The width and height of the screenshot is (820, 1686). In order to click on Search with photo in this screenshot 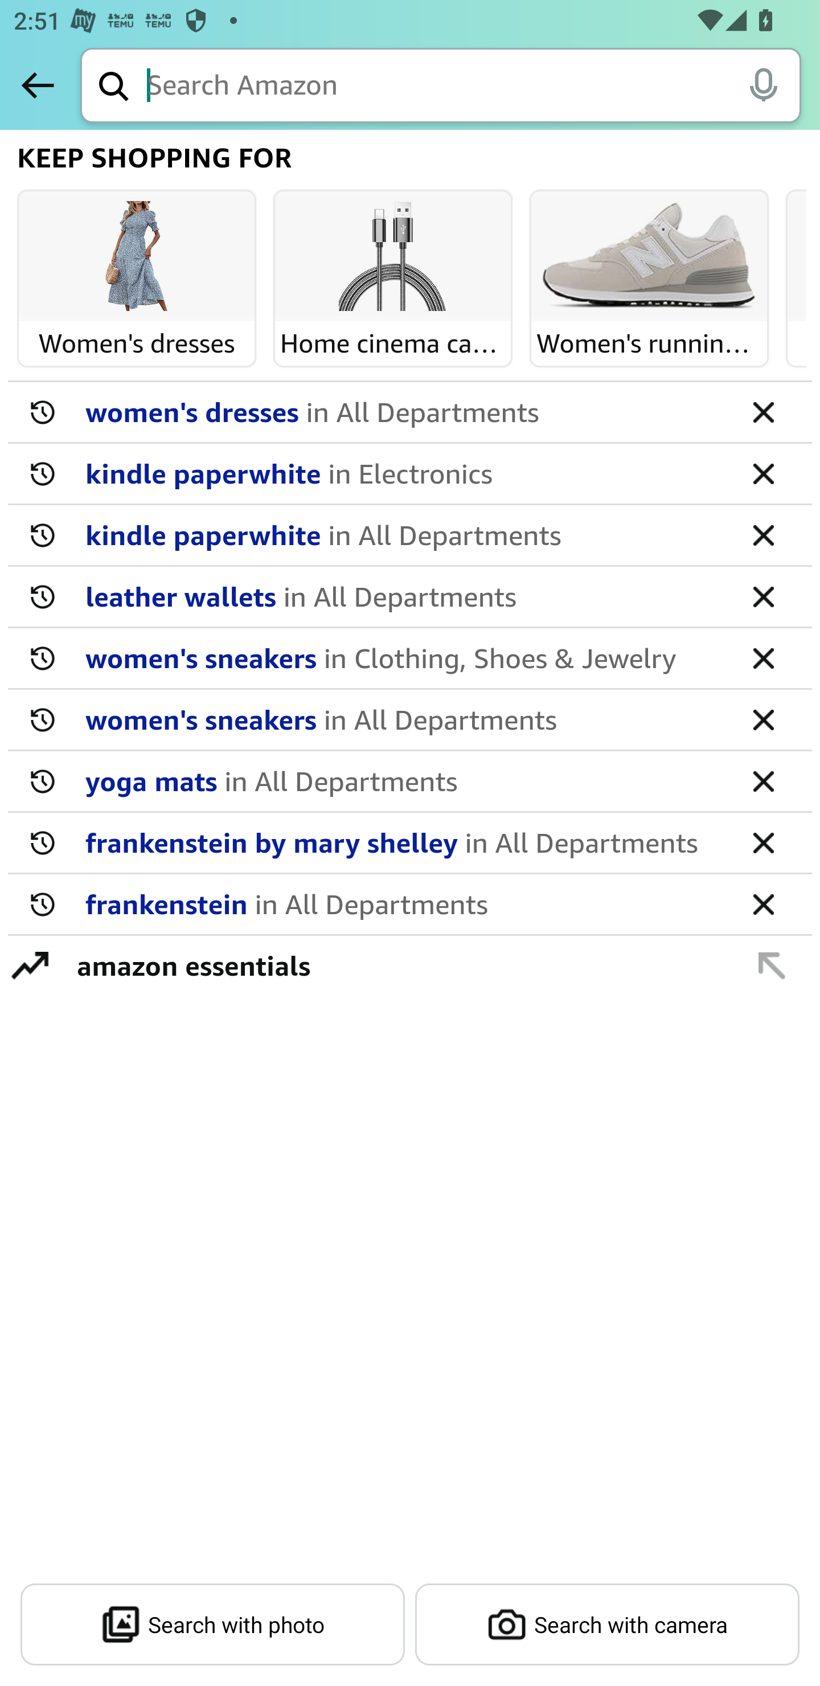, I will do `click(213, 1624)`.